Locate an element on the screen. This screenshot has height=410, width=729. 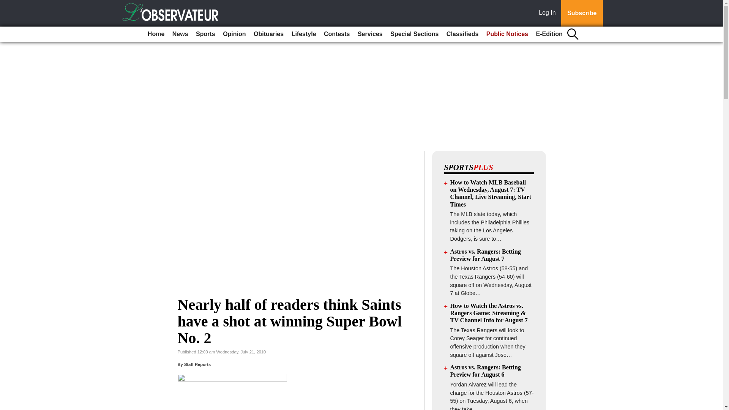
Go is located at coordinates (7, 5).